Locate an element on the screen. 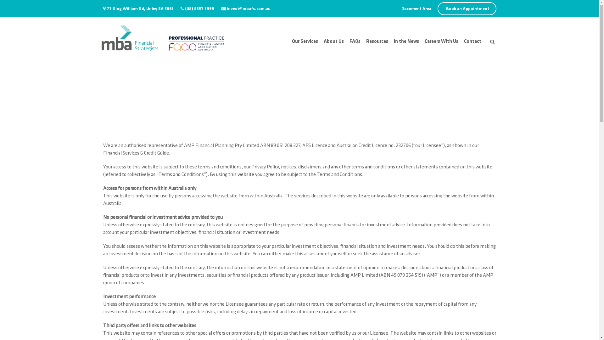 The width and height of the screenshot is (604, 340). Contact is located at coordinates (473, 45).